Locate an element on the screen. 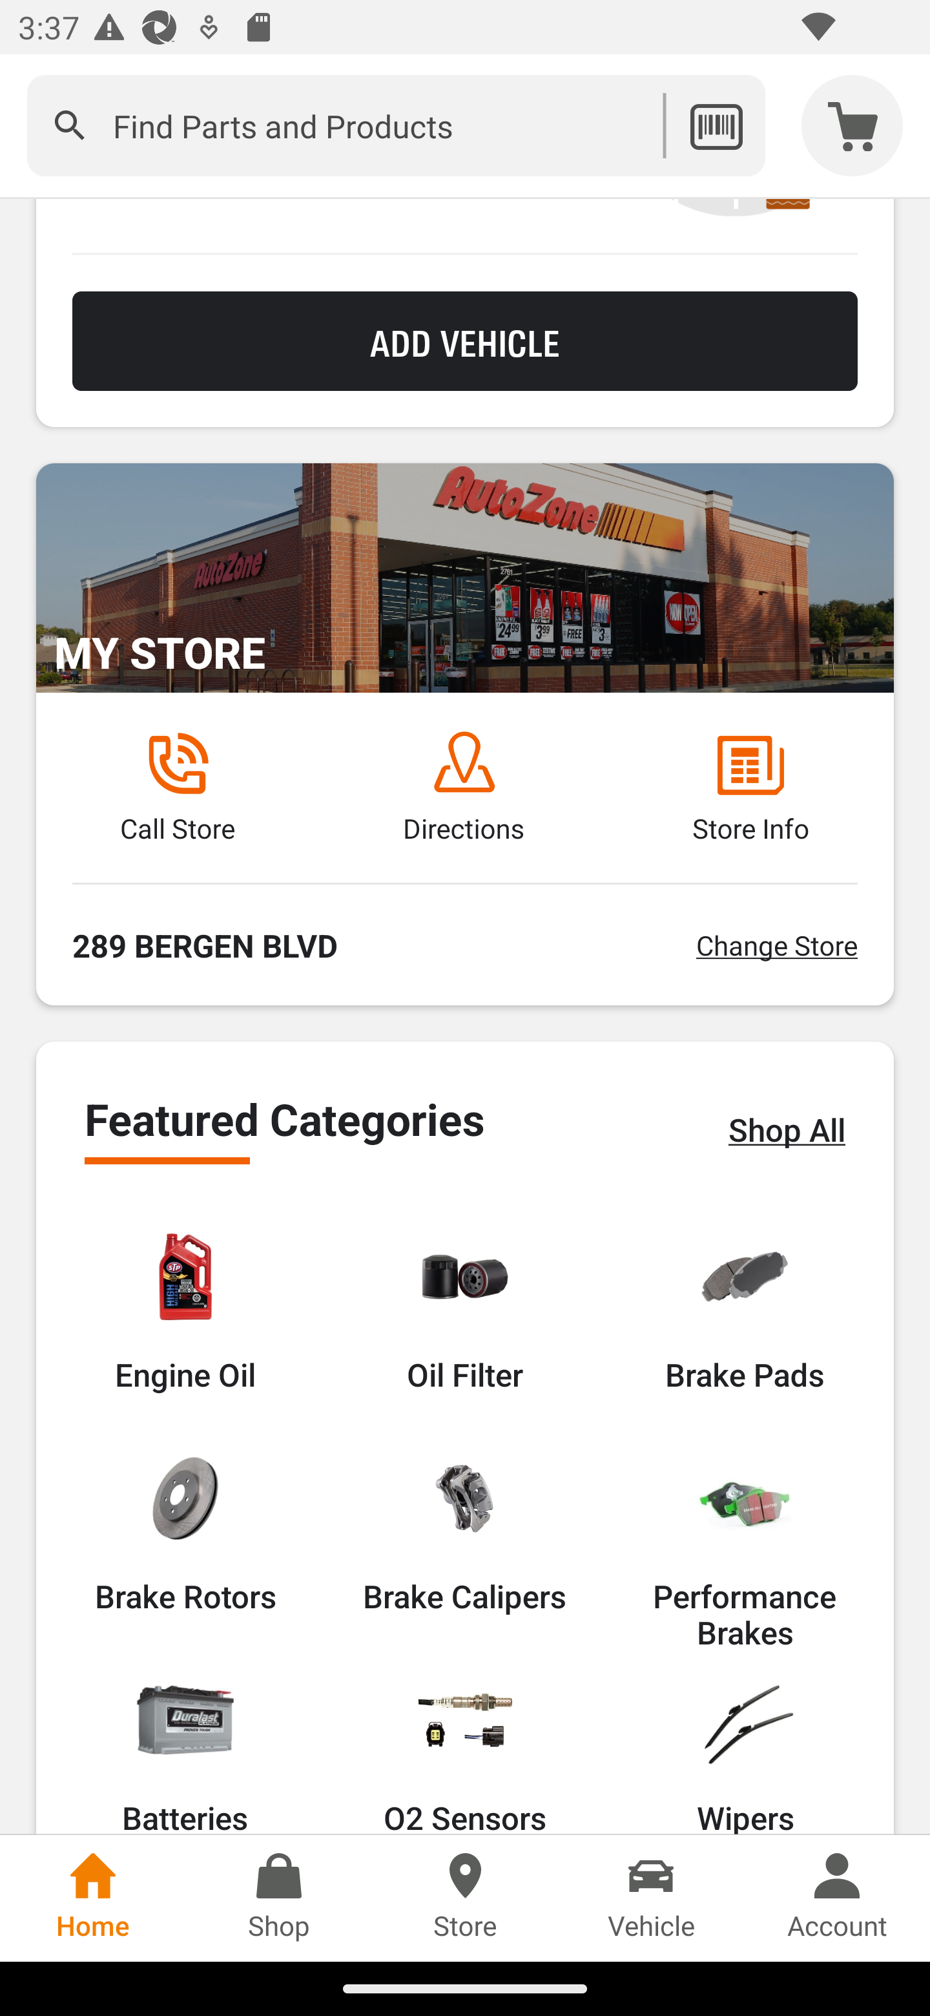  Vehicle is located at coordinates (651, 1898).